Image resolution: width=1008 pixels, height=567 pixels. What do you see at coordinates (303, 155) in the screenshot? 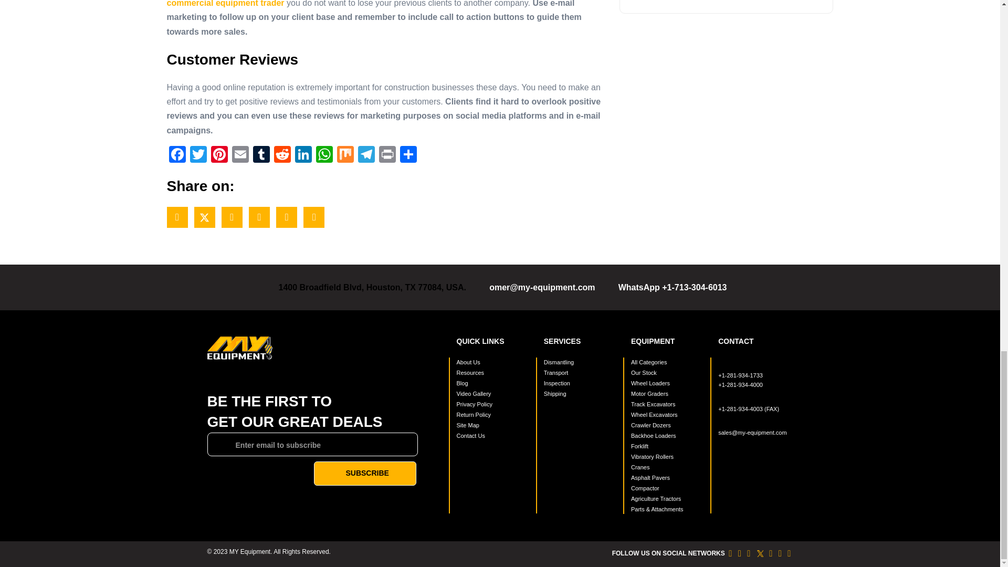
I see `LinkedIn` at bounding box center [303, 155].